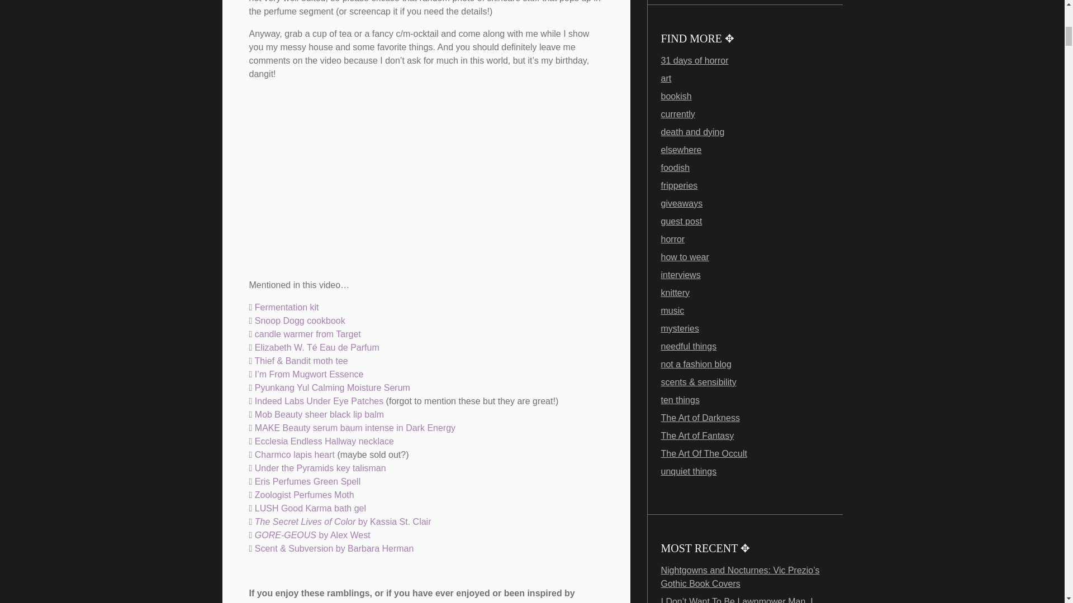 This screenshot has height=603, width=1073. I want to click on Zoologist Perfumes Moth, so click(304, 495).